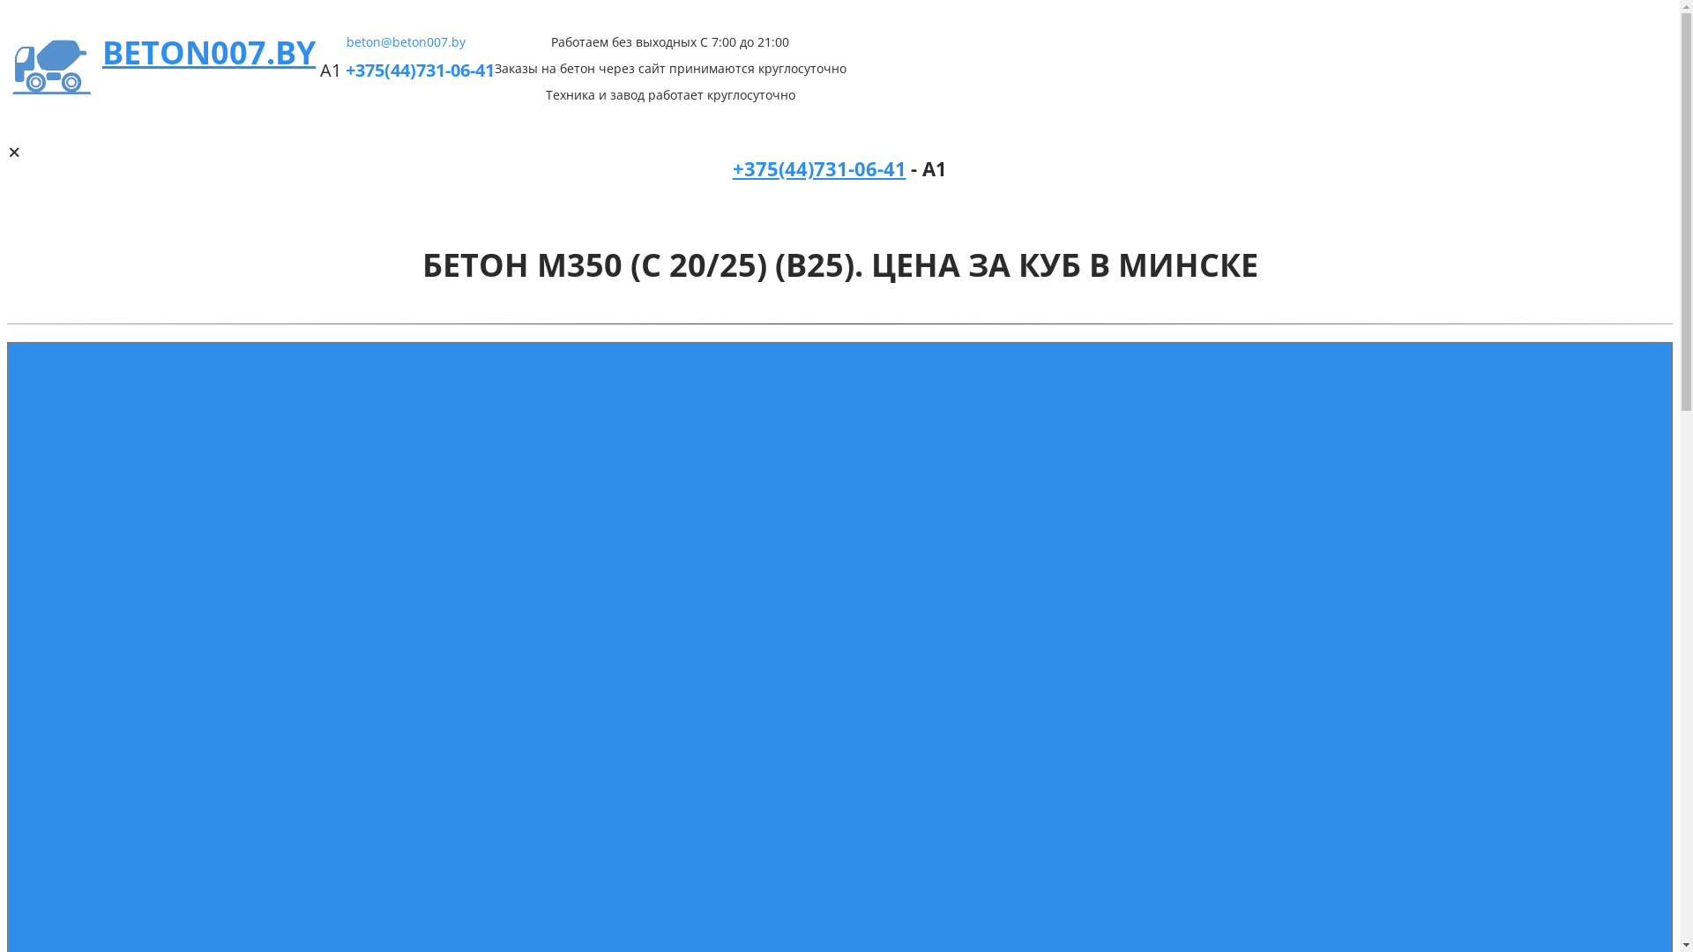 This screenshot has width=1693, height=952. What do you see at coordinates (406, 42) in the screenshot?
I see `beton@beton007.by` at bounding box center [406, 42].